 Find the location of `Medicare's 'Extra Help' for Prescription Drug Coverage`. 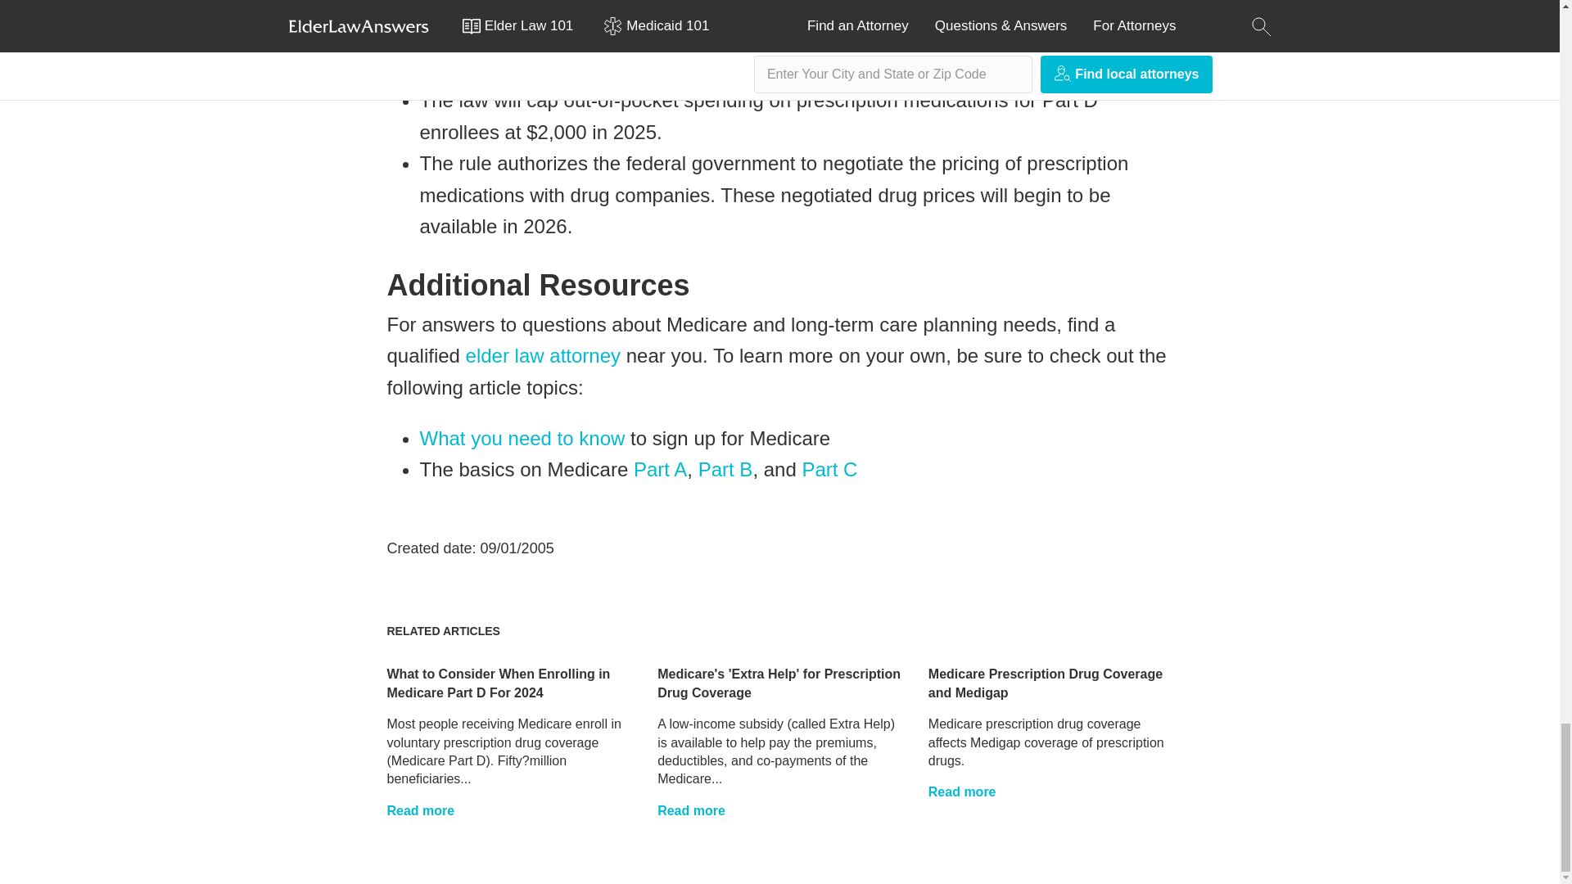

Medicare's 'Extra Help' for Prescription Drug Coverage is located at coordinates (779, 683).